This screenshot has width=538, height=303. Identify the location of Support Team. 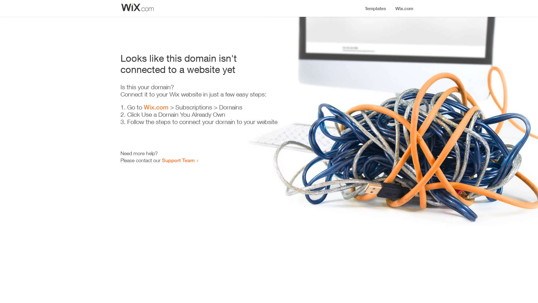
(178, 160).